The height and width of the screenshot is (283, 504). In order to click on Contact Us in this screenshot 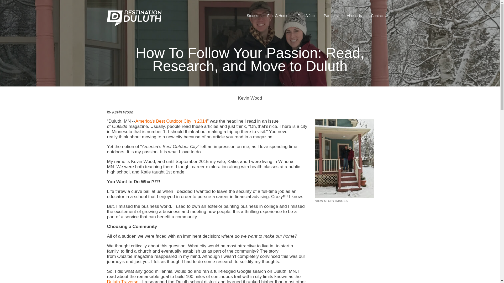, I will do `click(380, 16)`.